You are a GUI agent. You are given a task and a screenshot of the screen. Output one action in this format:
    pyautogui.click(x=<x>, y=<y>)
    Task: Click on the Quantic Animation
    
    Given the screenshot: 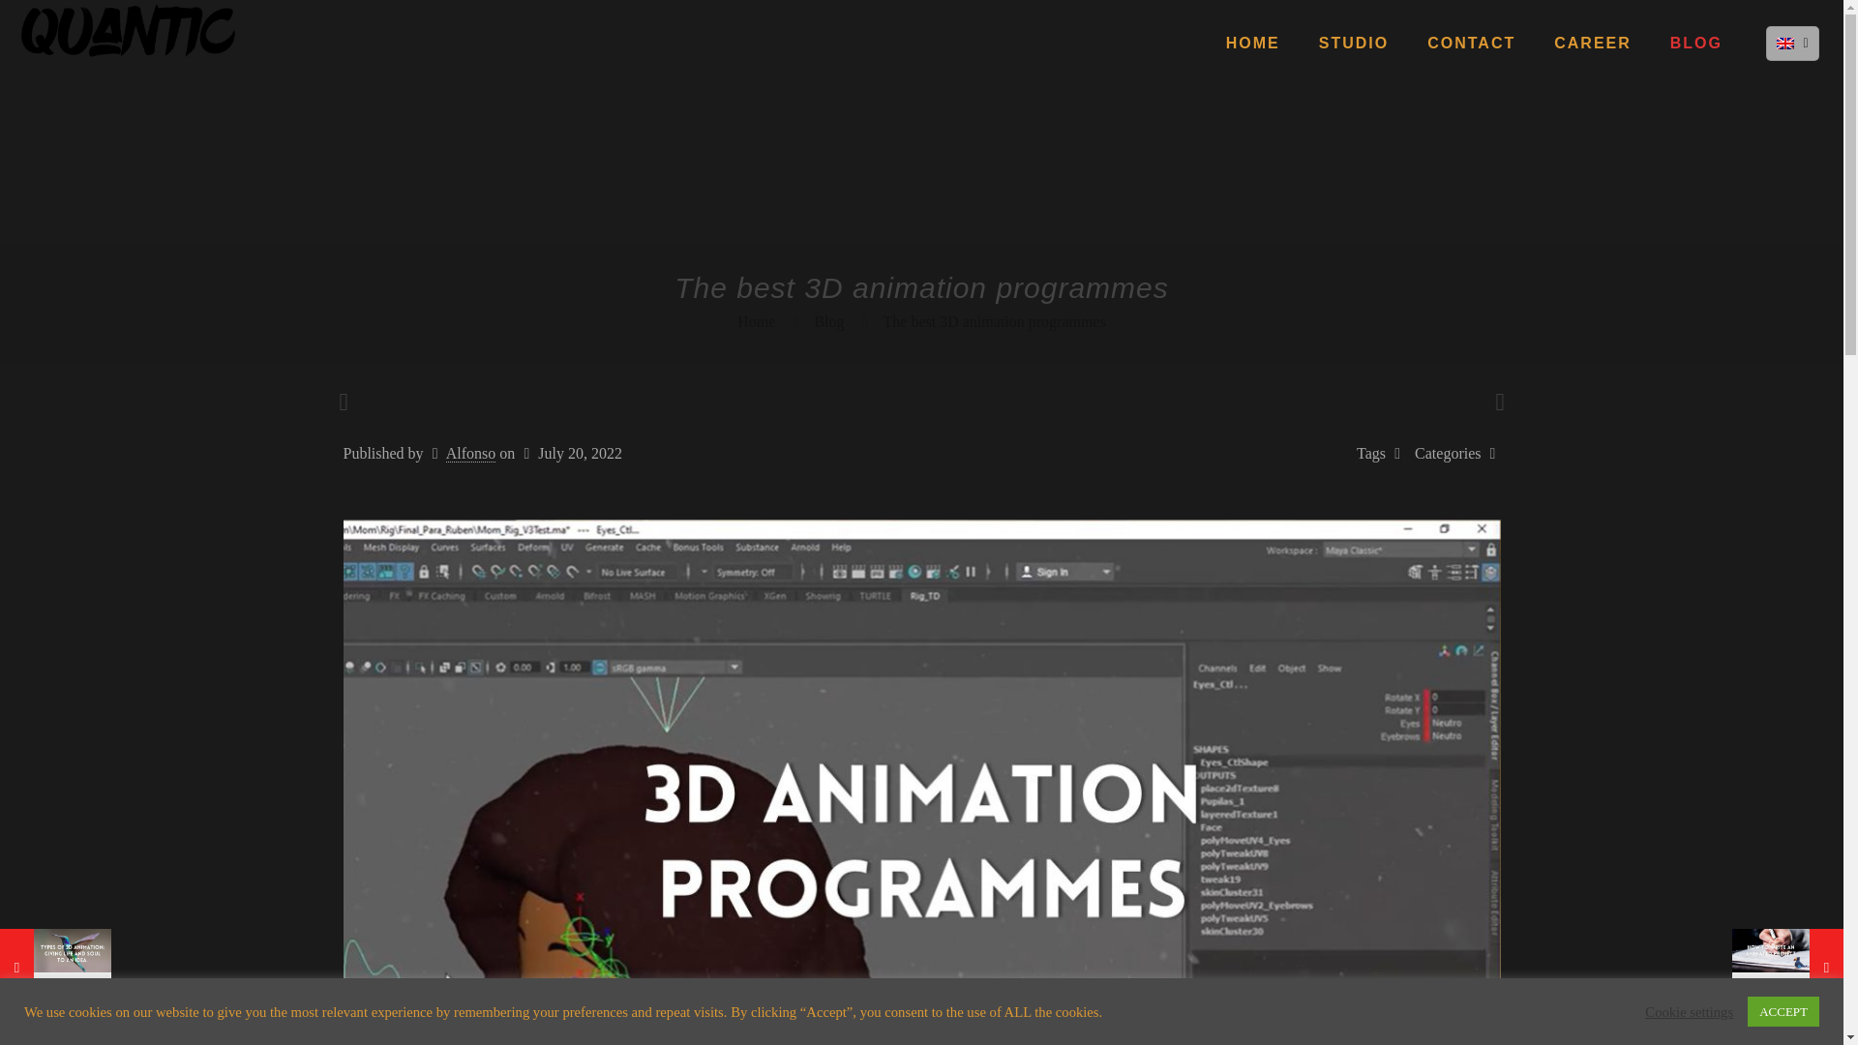 What is the action you would take?
    pyautogui.click(x=128, y=29)
    